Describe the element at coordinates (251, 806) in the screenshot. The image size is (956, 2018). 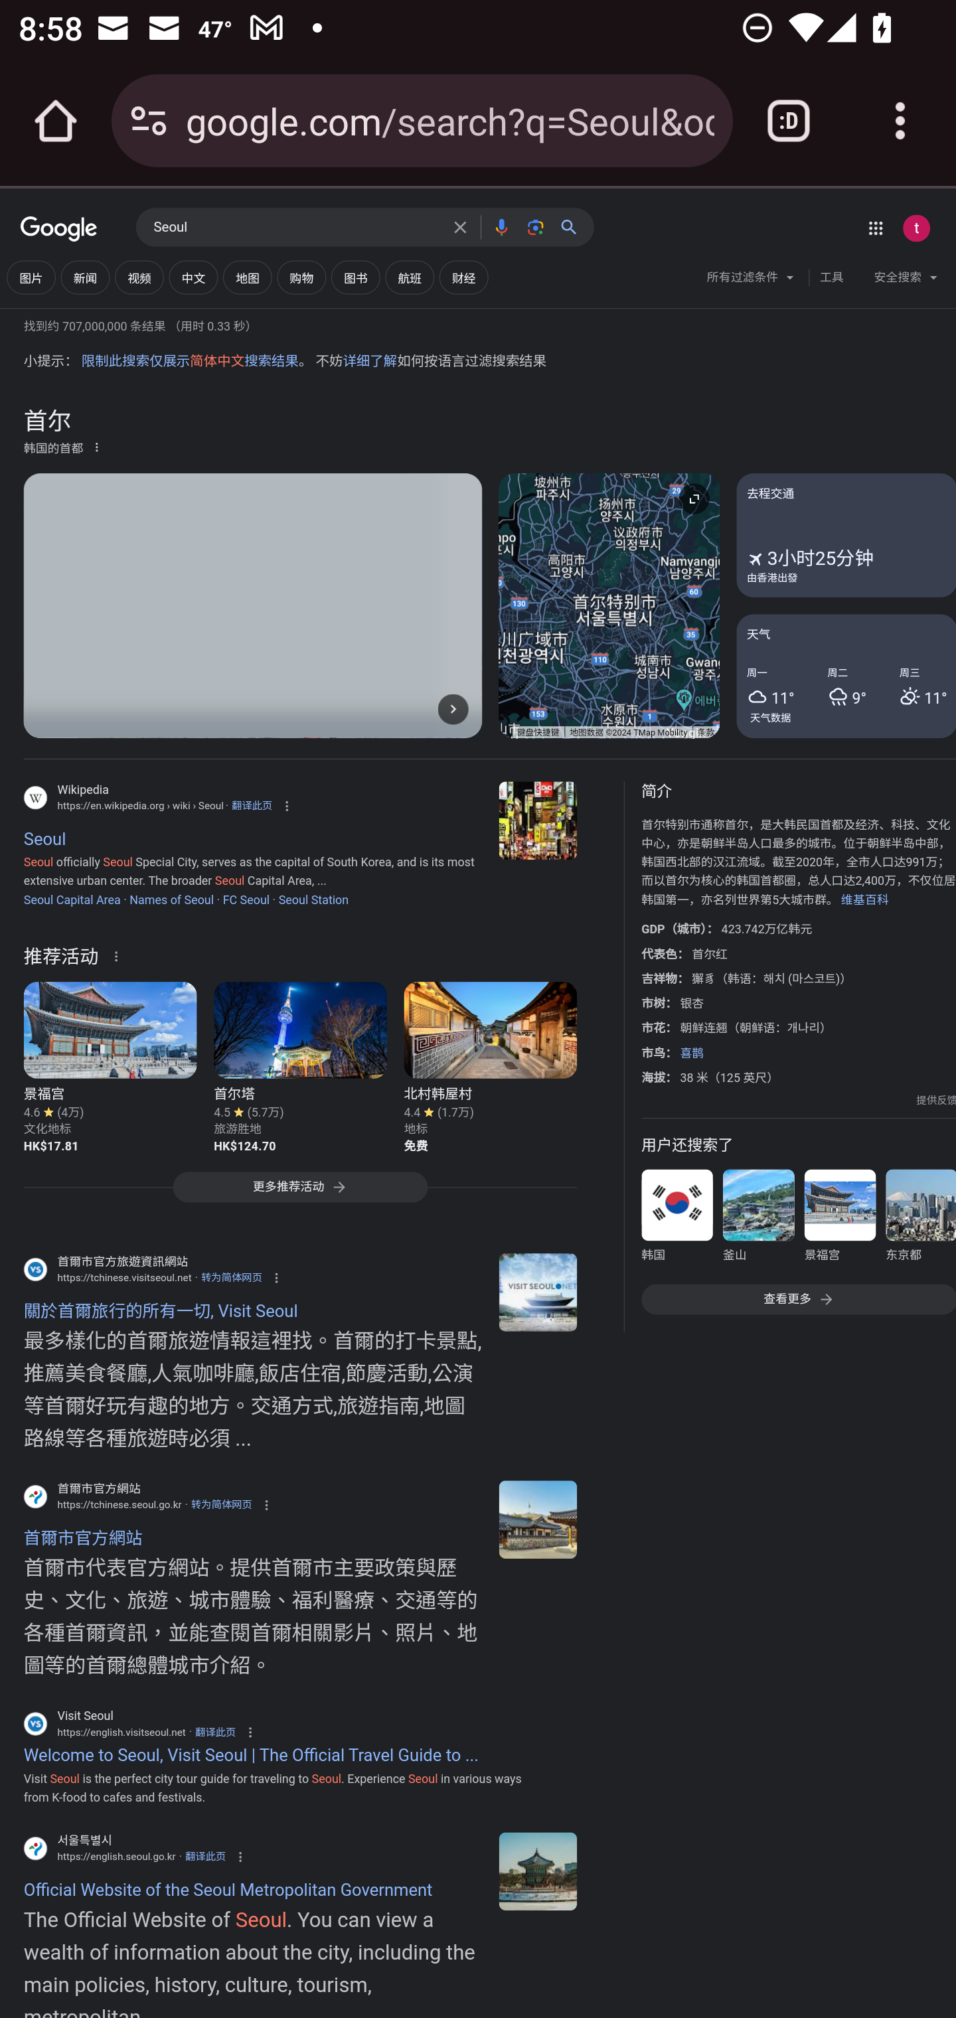
I see `翻译此页` at that location.